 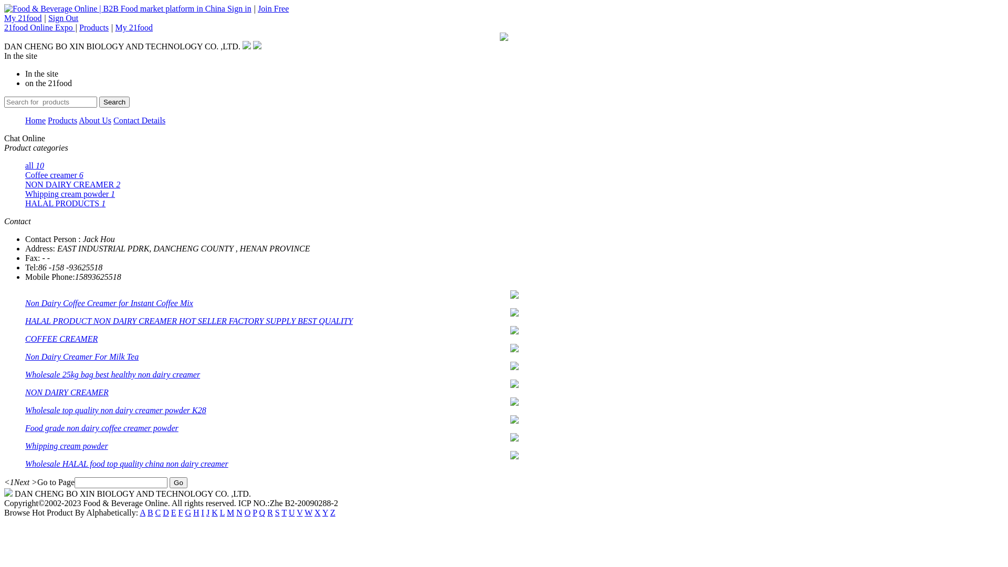 What do you see at coordinates (299, 512) in the screenshot?
I see `V` at bounding box center [299, 512].